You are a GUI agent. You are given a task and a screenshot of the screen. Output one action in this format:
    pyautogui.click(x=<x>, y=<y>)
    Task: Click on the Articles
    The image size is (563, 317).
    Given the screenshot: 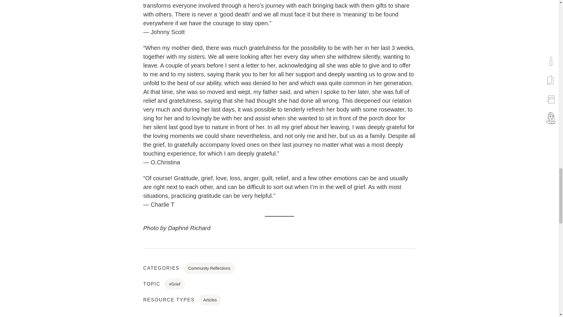 What is the action you would take?
    pyautogui.click(x=210, y=300)
    